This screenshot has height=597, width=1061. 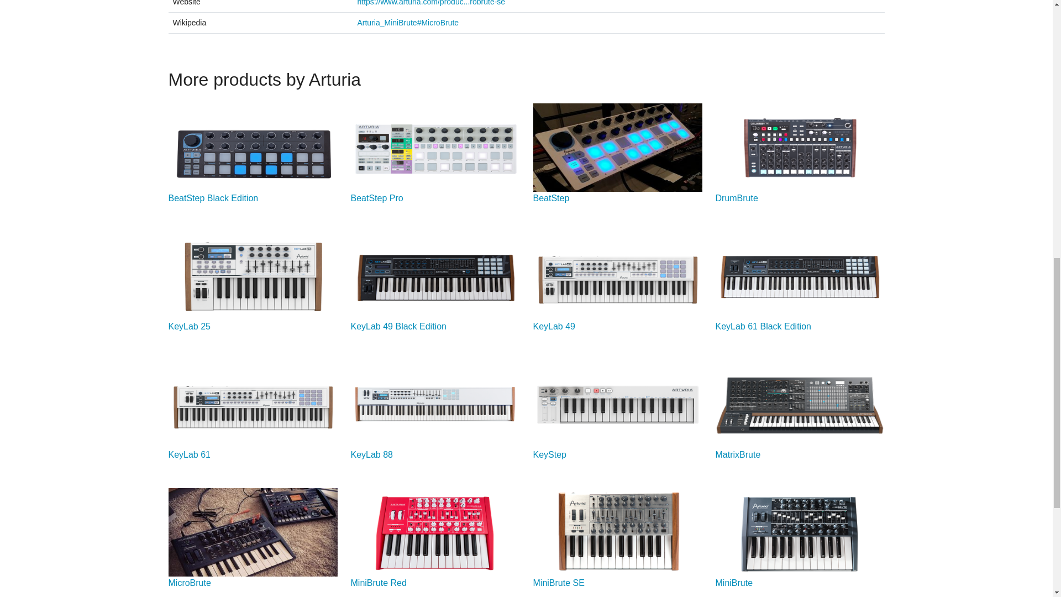 I want to click on DrumBrute, so click(x=736, y=198).